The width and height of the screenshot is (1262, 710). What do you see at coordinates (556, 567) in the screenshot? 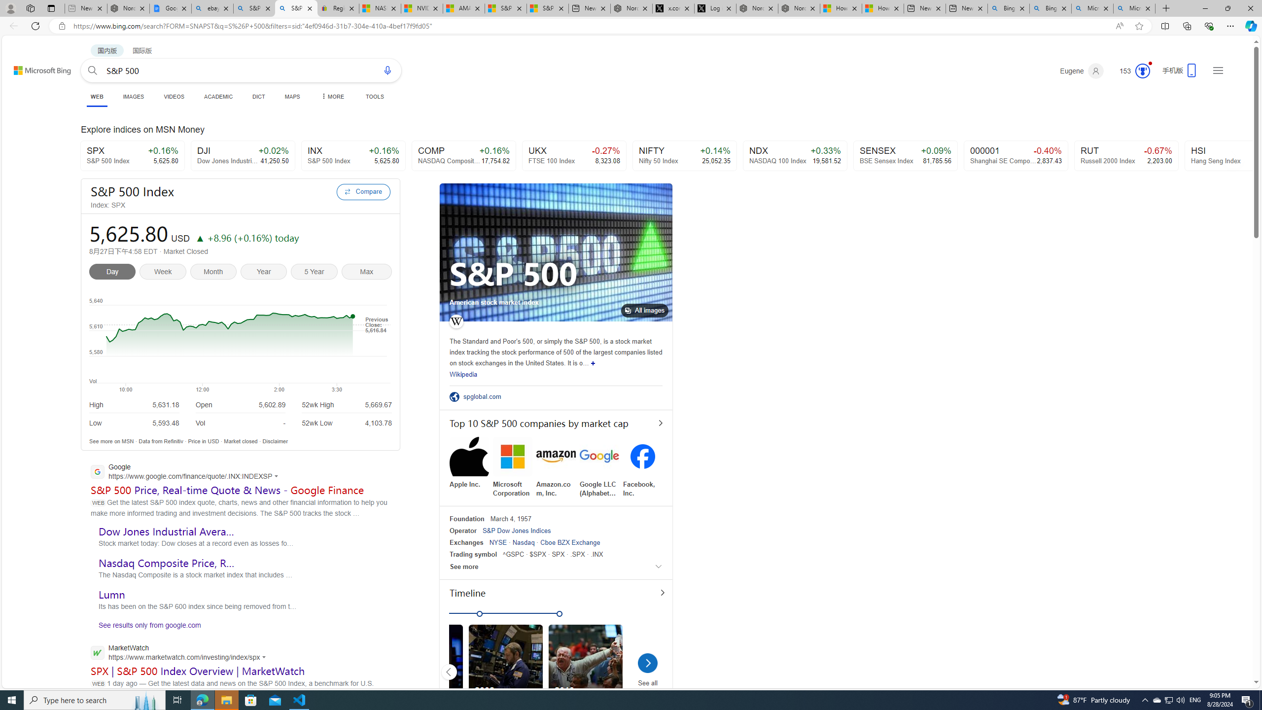
I see `See more` at bounding box center [556, 567].